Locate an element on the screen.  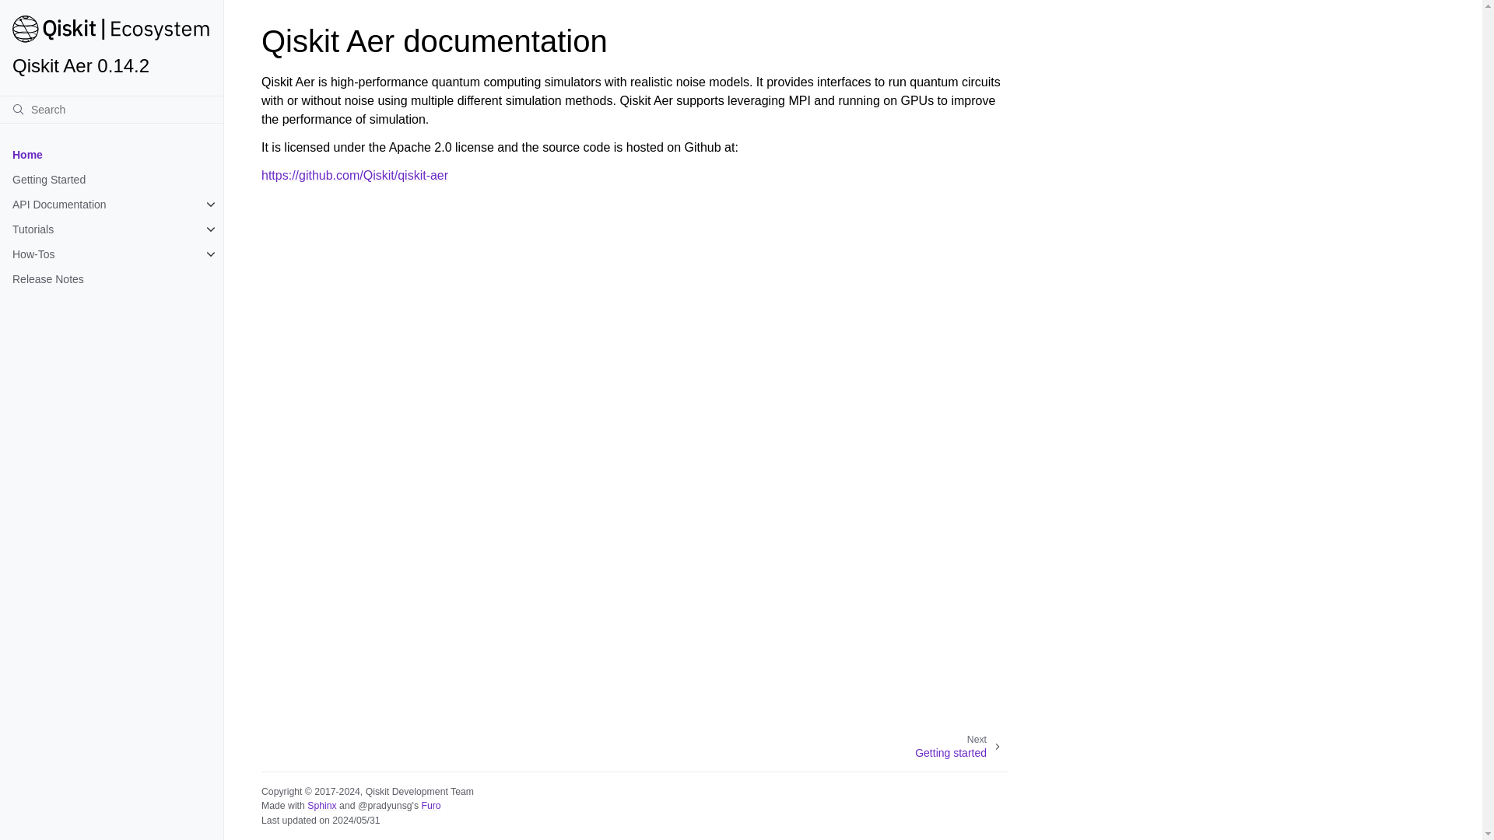
Getting Started is located at coordinates (111, 179).